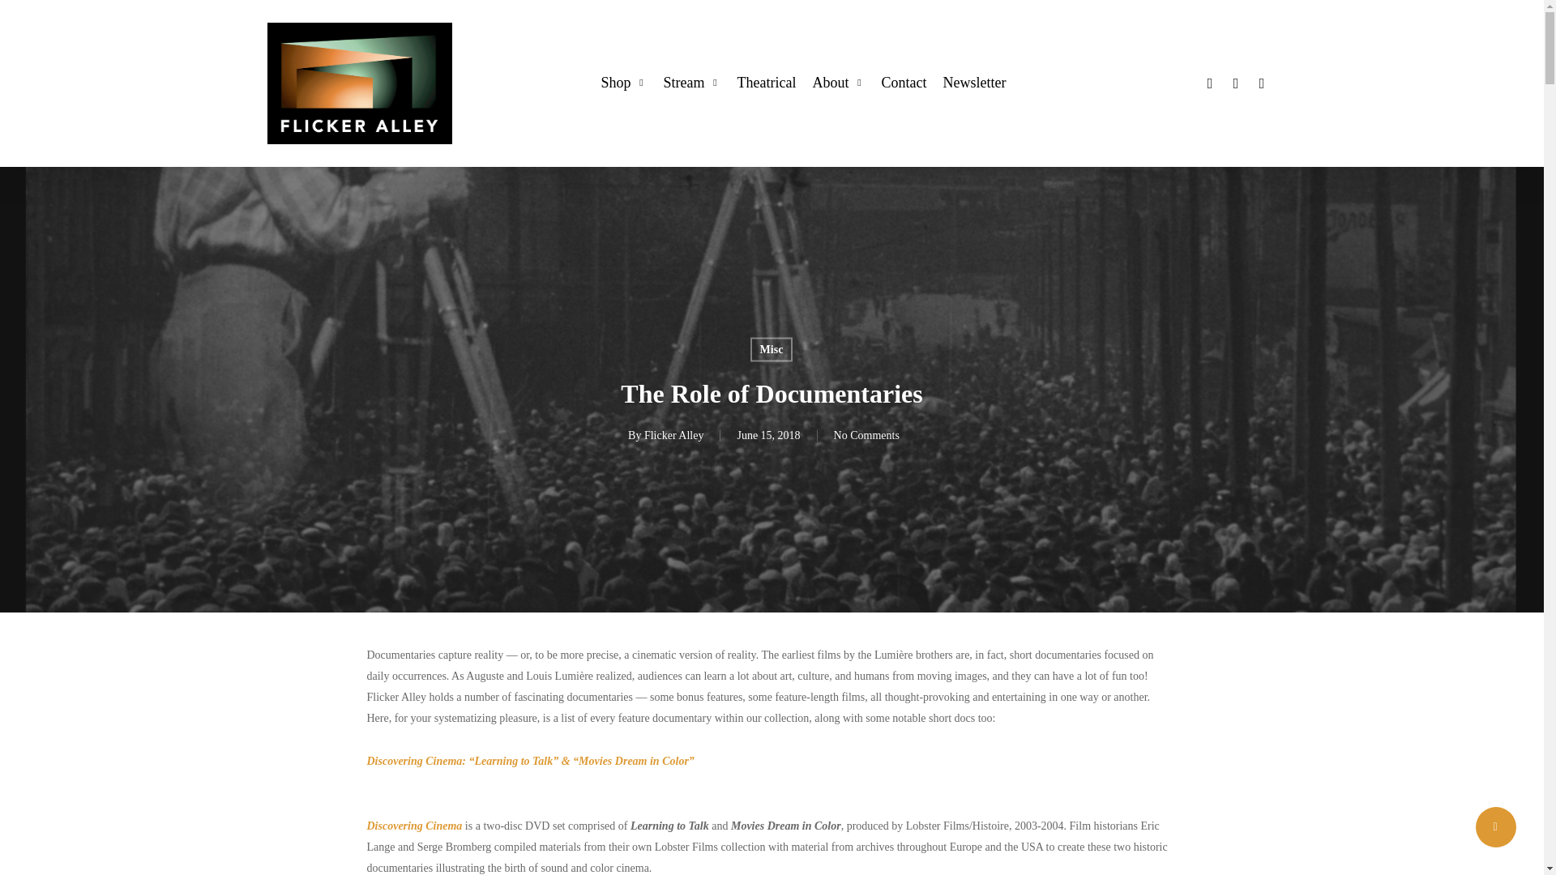 Image resolution: width=1556 pixels, height=875 pixels. I want to click on Theatrical, so click(765, 83).